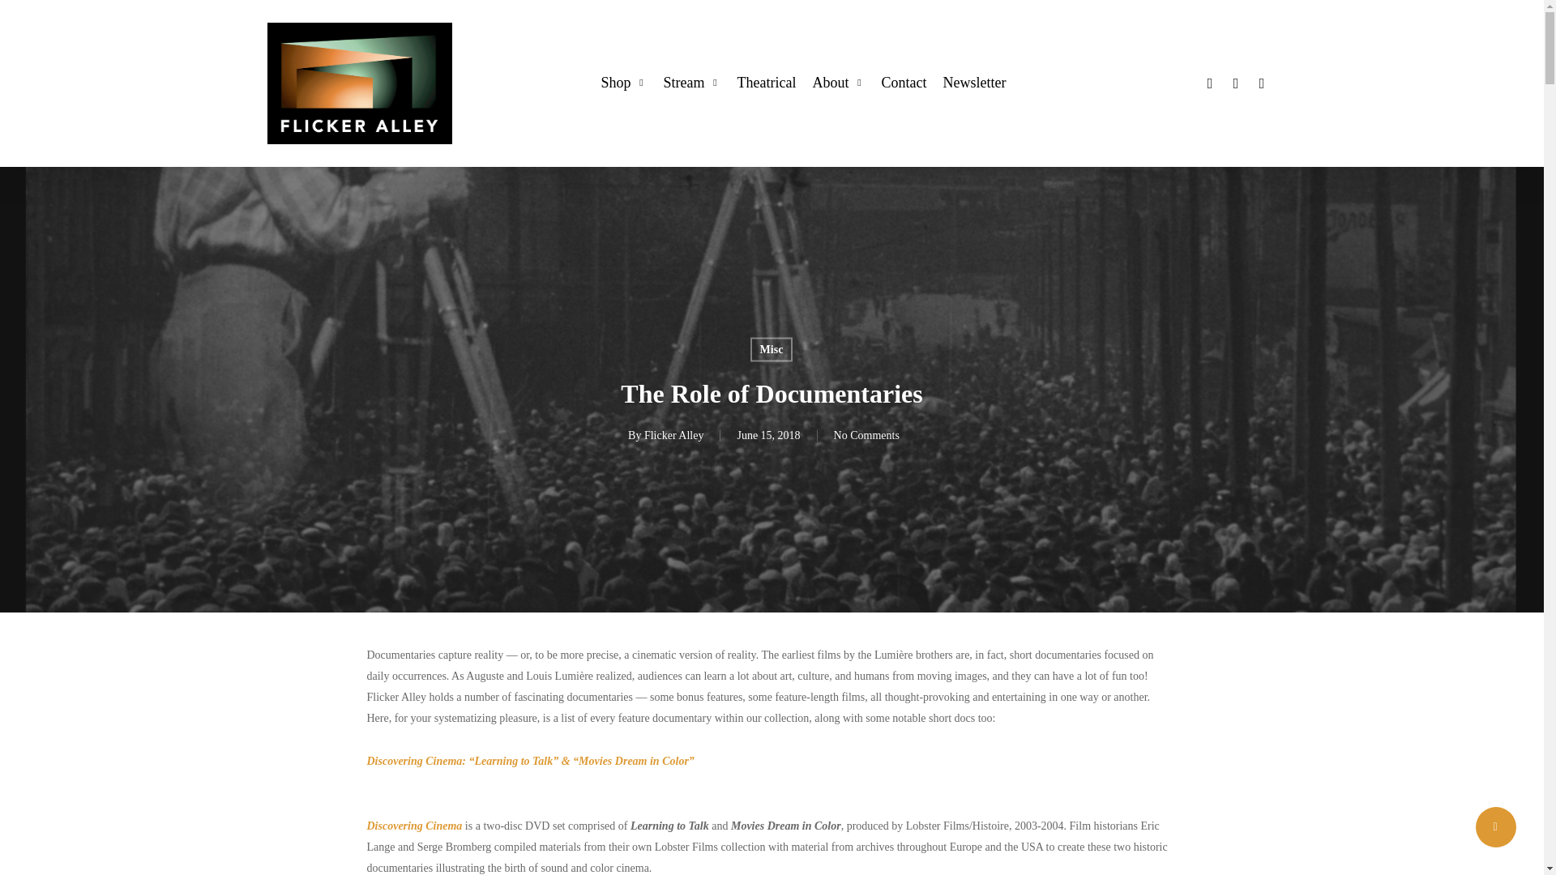 Image resolution: width=1556 pixels, height=875 pixels. I want to click on Theatrical, so click(765, 83).